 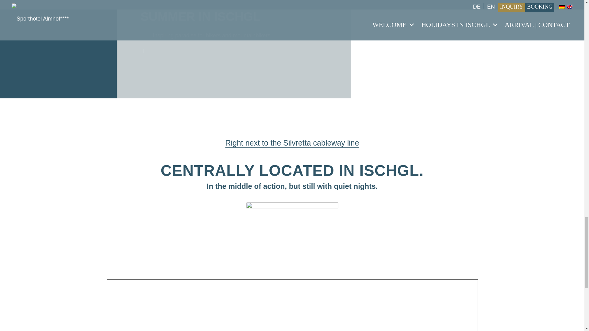 What do you see at coordinates (292, 213) in the screenshot?
I see `Sporthotel-Almhof-Ischgl-Schnoerkel-gold` at bounding box center [292, 213].